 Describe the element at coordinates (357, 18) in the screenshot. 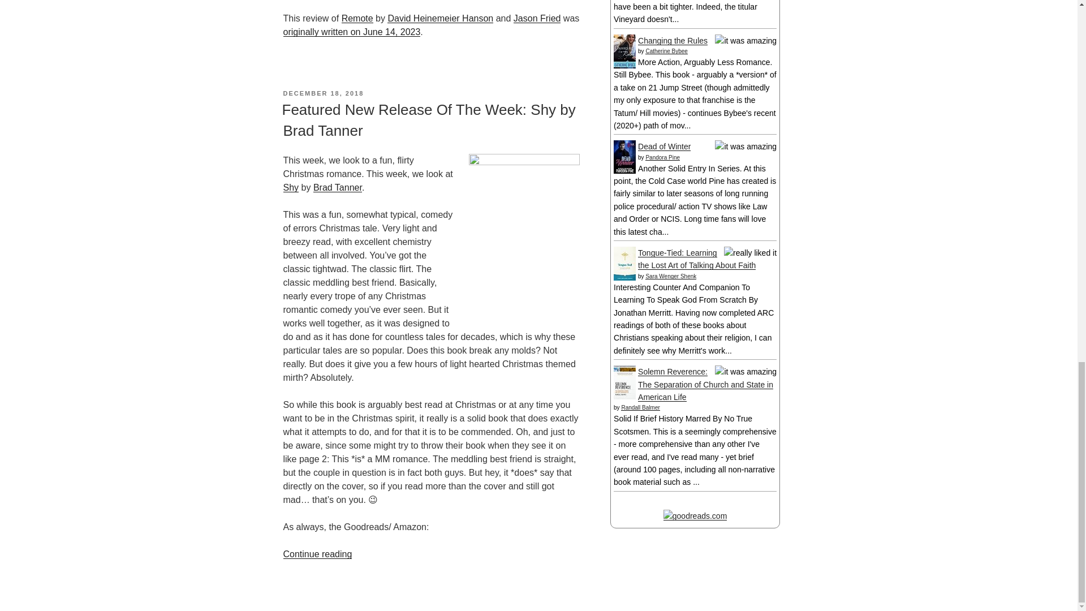

I see `Remote` at that location.